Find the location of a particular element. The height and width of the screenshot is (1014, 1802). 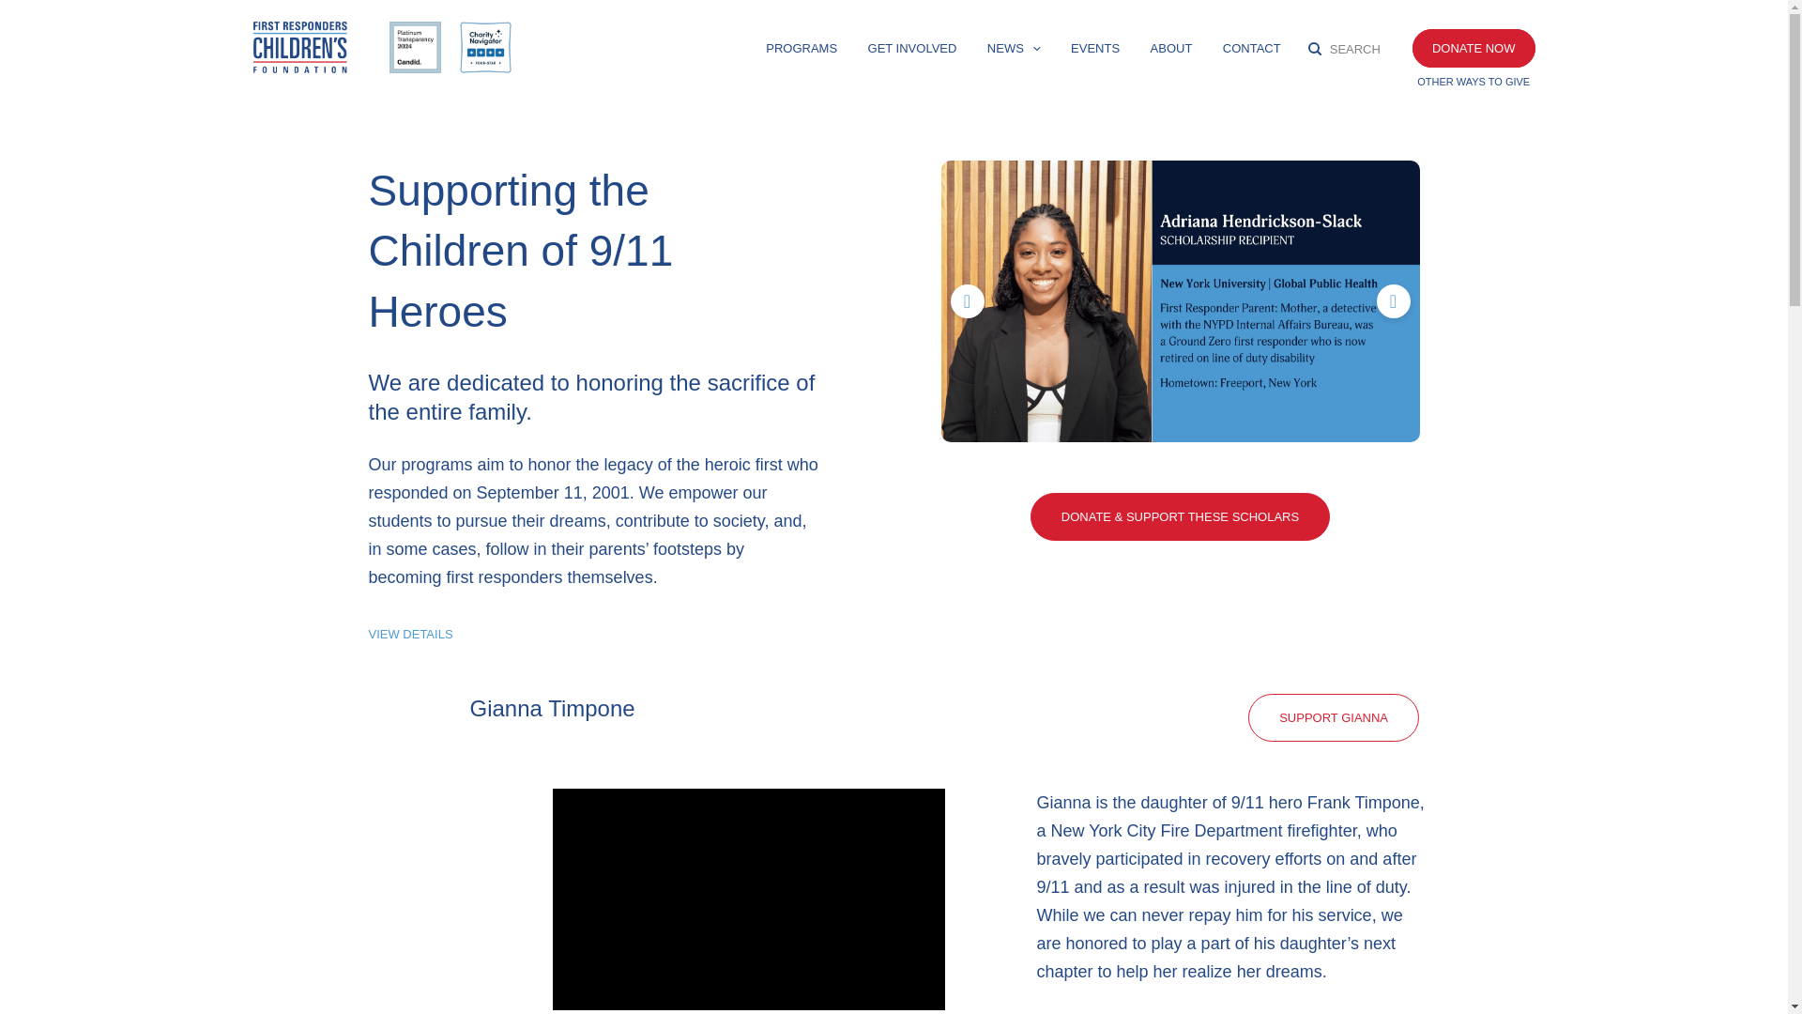

vimeo Video Player is located at coordinates (747, 899).